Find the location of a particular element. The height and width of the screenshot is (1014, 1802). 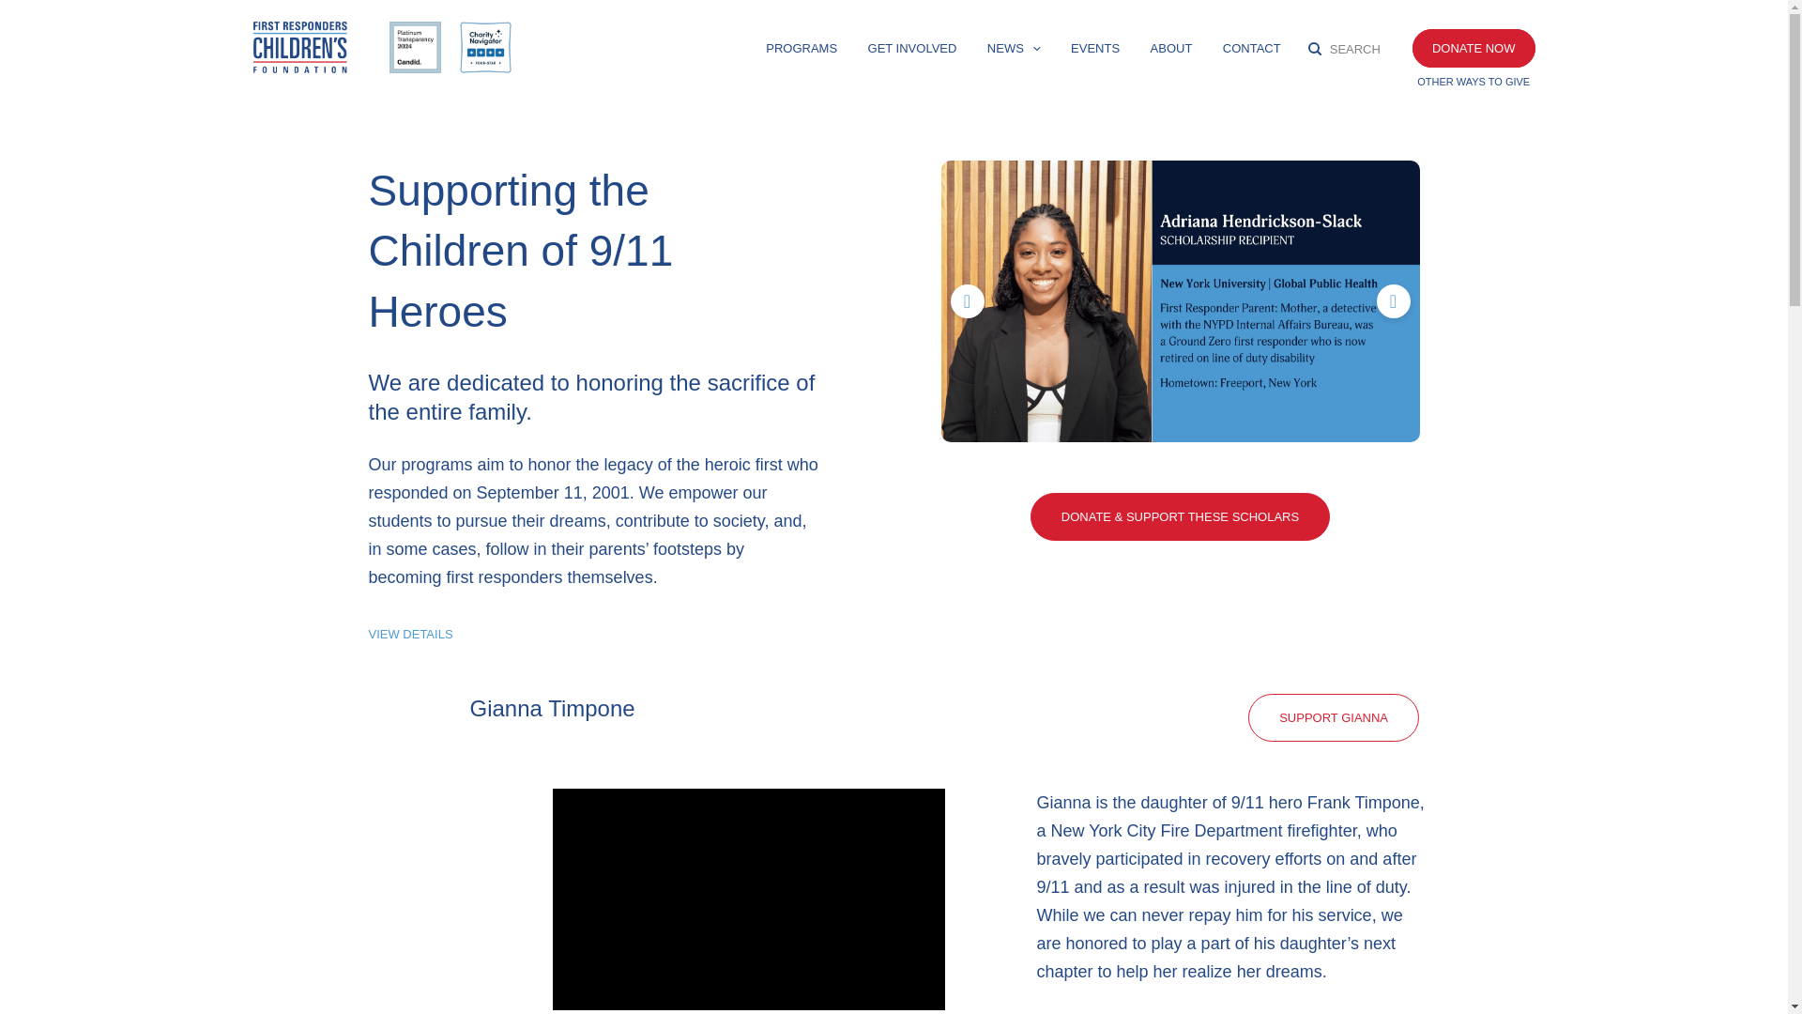

vimeo Video Player is located at coordinates (747, 899).